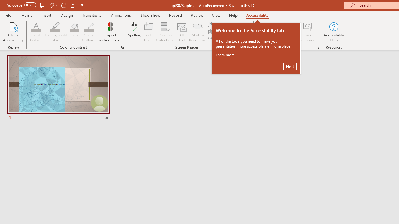  What do you see at coordinates (198, 32) in the screenshot?
I see `Mark as Decorative` at bounding box center [198, 32].